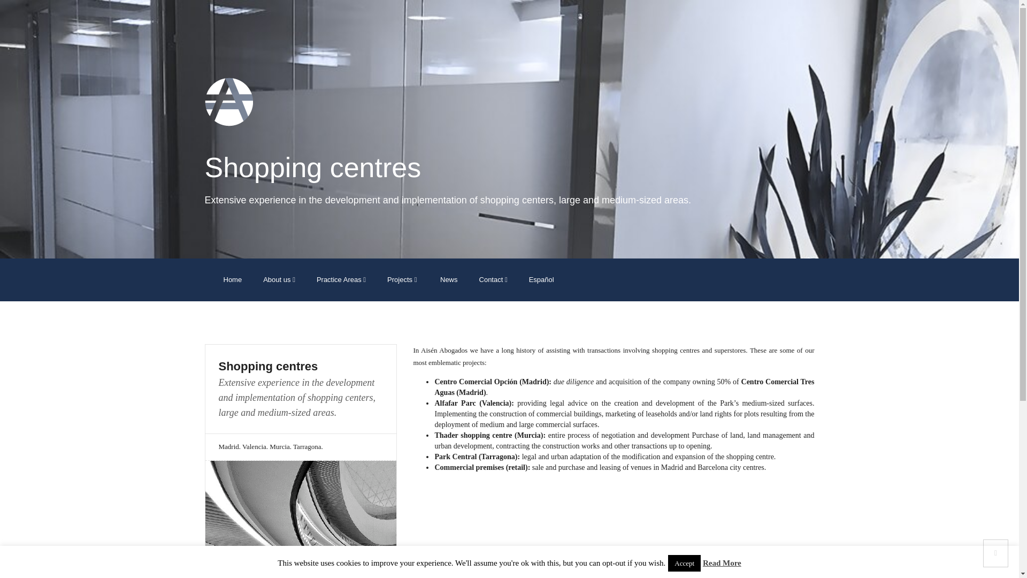 This screenshot has height=578, width=1027. Describe the element at coordinates (232, 279) in the screenshot. I see `Home` at that location.